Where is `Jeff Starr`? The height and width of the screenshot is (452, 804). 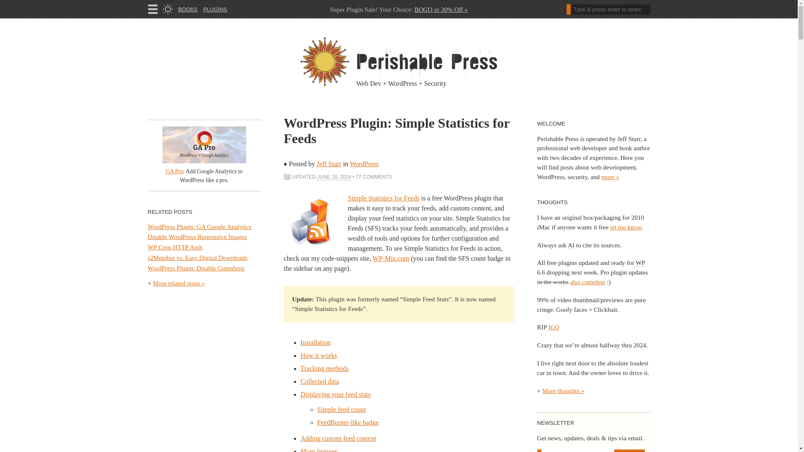 Jeff Starr is located at coordinates (329, 164).